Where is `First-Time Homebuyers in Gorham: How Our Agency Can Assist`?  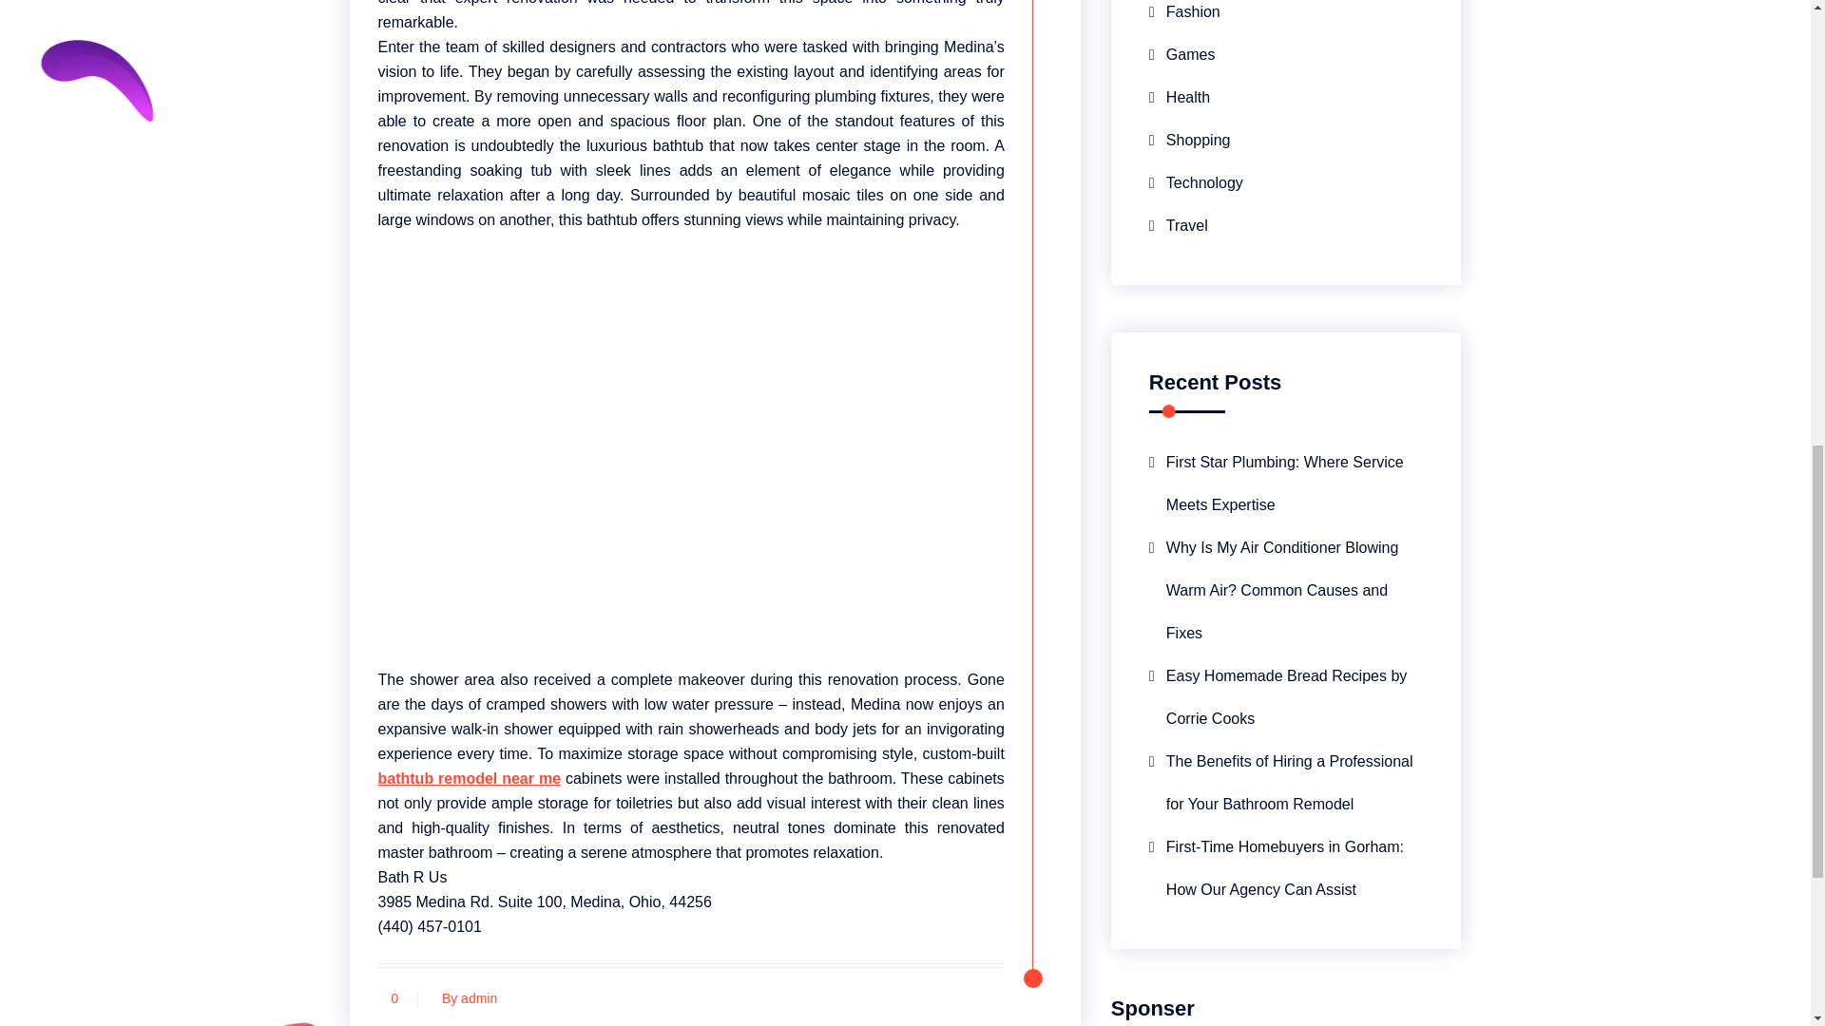 First-Time Homebuyers in Gorham: How Our Agency Can Assist is located at coordinates (1286, 868).